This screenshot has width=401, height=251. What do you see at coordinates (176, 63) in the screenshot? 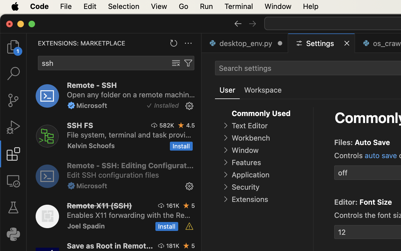
I see `` at bounding box center [176, 63].